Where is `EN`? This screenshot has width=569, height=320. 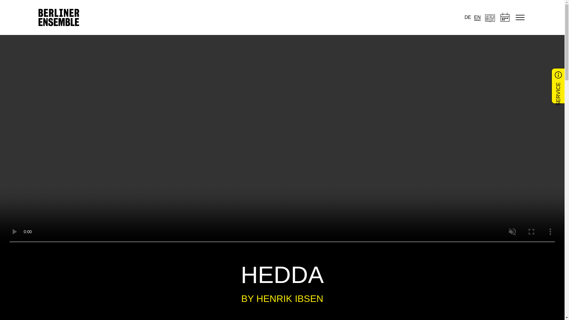 EN is located at coordinates (477, 17).